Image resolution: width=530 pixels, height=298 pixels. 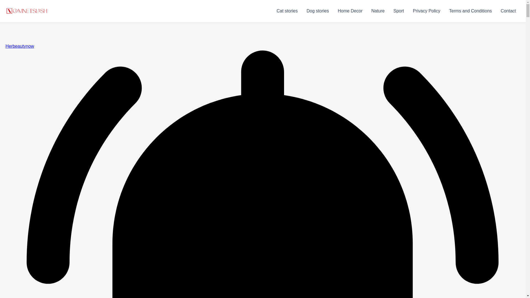 I want to click on Home Decor, so click(x=350, y=11).